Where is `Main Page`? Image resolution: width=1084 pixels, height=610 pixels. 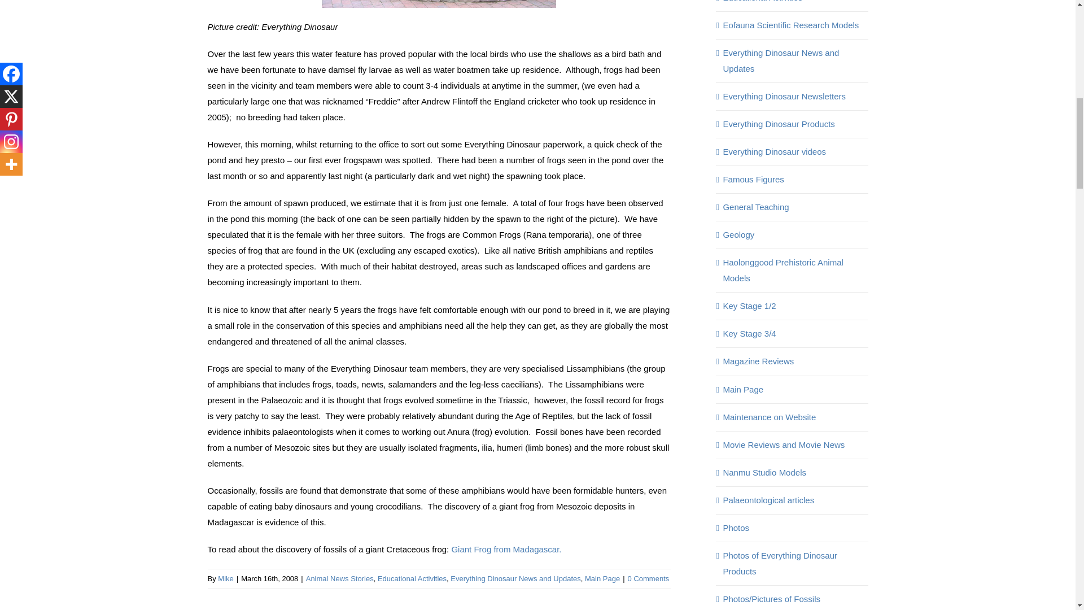 Main Page is located at coordinates (602, 578).